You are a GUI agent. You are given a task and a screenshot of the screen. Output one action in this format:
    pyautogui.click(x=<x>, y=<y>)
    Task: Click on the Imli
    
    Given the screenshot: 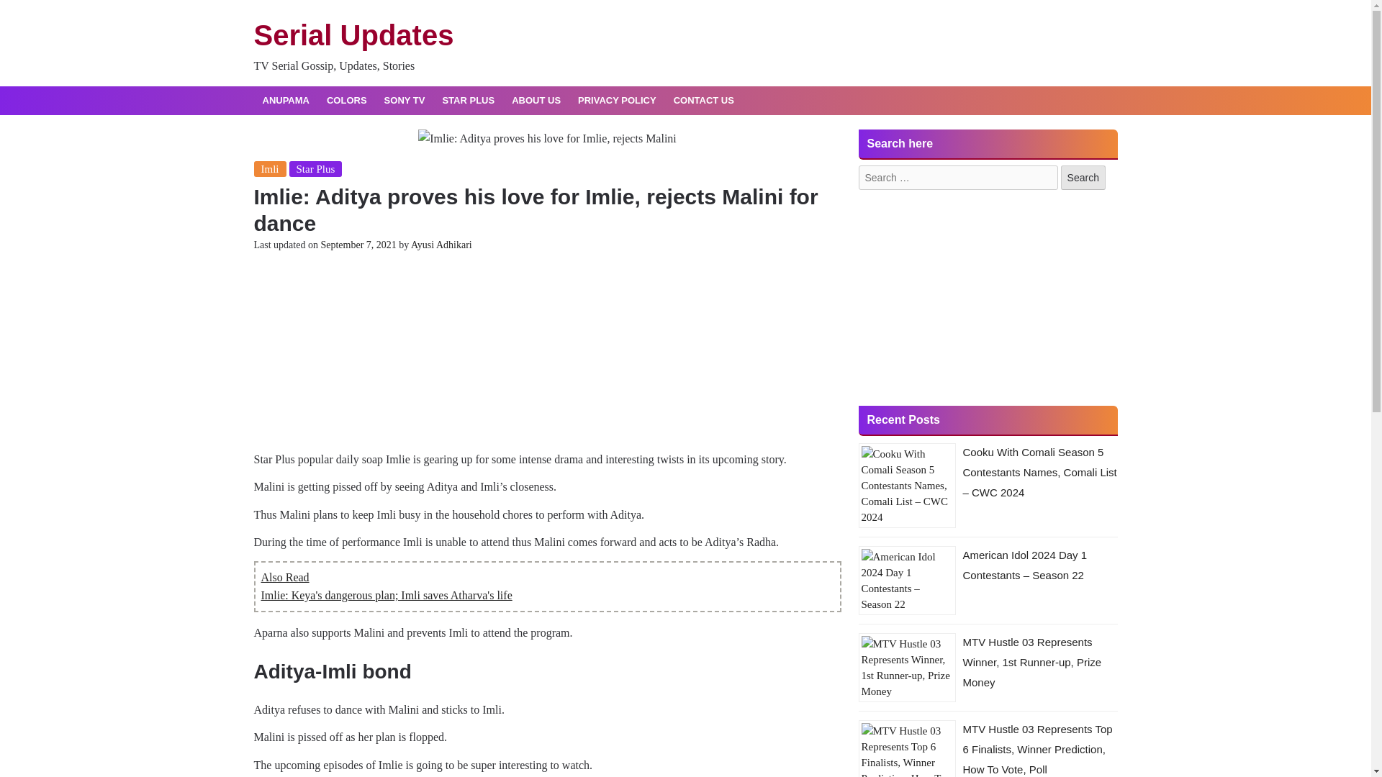 What is the action you would take?
    pyautogui.click(x=269, y=492)
    